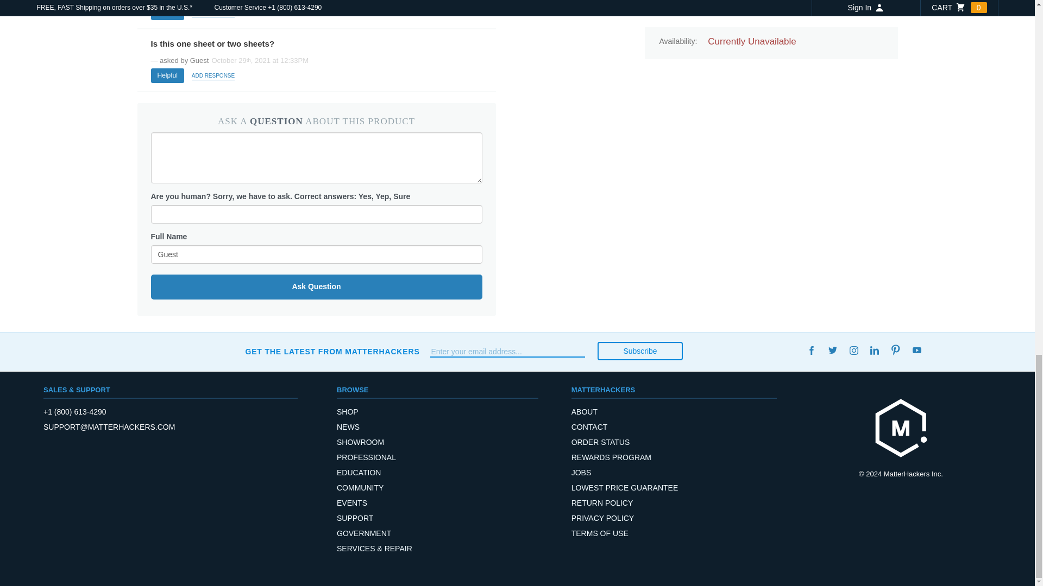 The height and width of the screenshot is (586, 1043). I want to click on MatterHackers, so click(901, 428).